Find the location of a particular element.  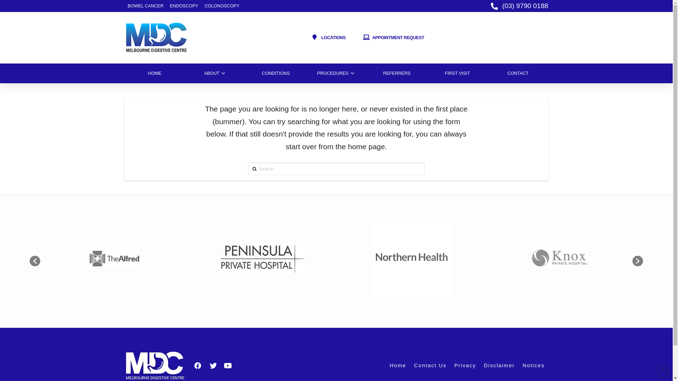

REFERRERS is located at coordinates (397, 73).